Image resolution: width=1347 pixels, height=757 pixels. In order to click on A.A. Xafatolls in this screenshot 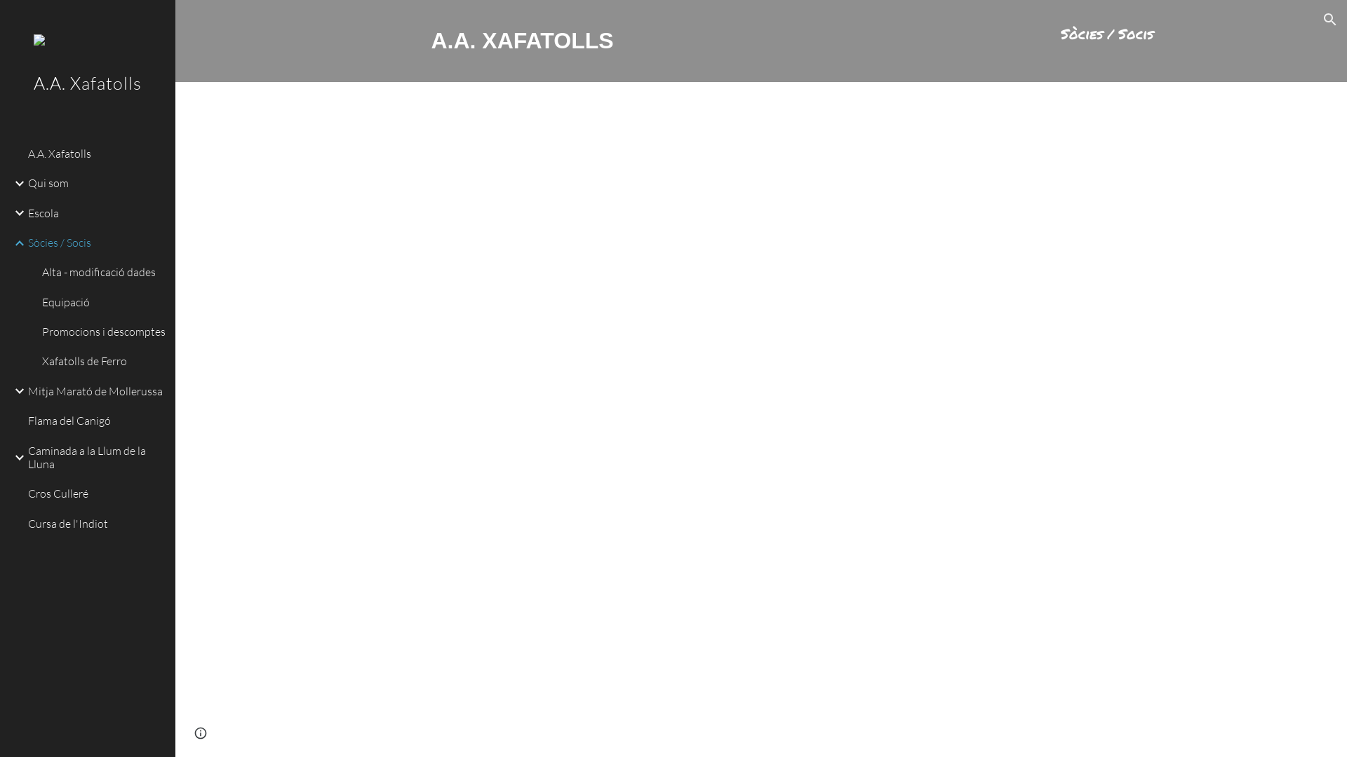, I will do `click(96, 154)`.